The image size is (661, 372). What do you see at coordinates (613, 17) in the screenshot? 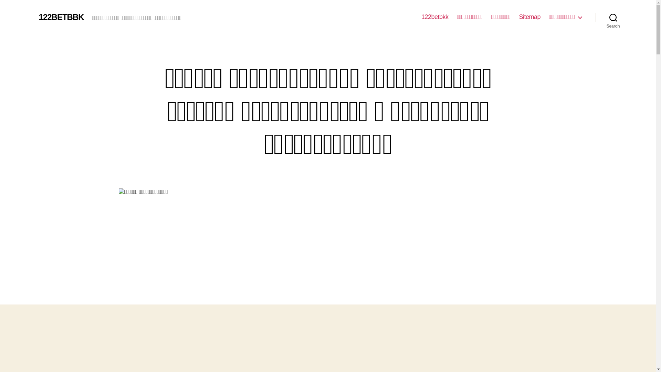
I see `Search` at bounding box center [613, 17].